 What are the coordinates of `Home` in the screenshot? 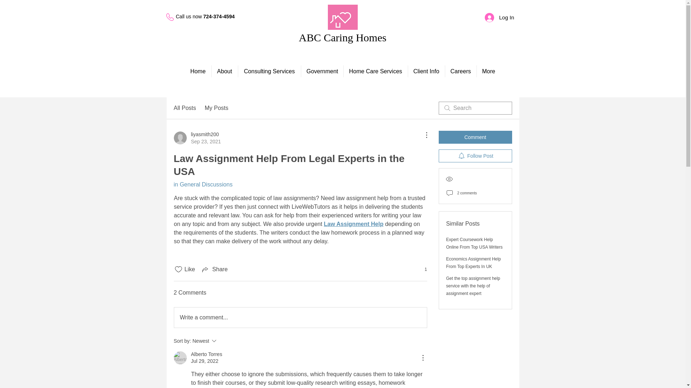 It's located at (198, 71).